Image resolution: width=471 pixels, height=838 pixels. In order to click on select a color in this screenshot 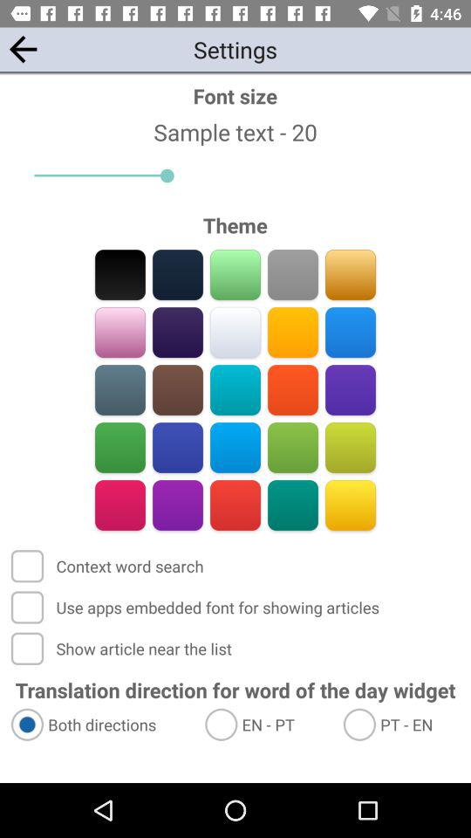, I will do `click(120, 505)`.